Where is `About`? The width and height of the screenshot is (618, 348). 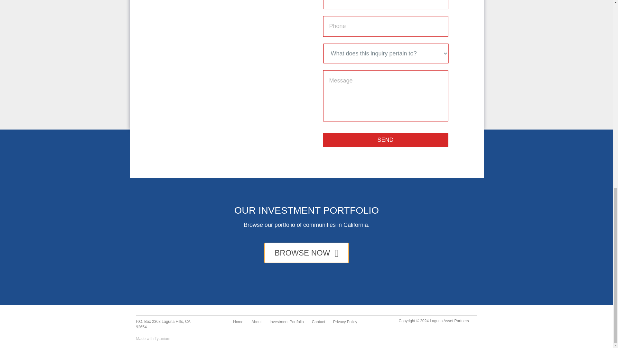
About is located at coordinates (256, 322).